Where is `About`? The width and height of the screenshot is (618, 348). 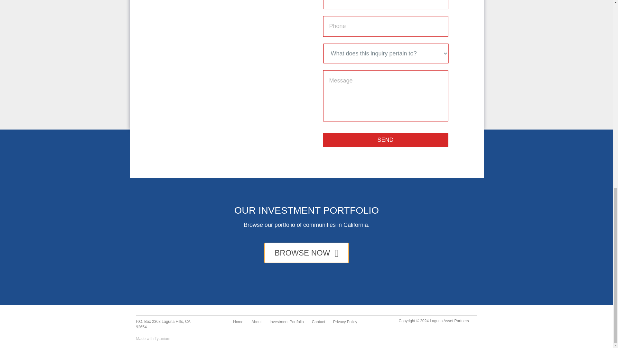
About is located at coordinates (256, 322).